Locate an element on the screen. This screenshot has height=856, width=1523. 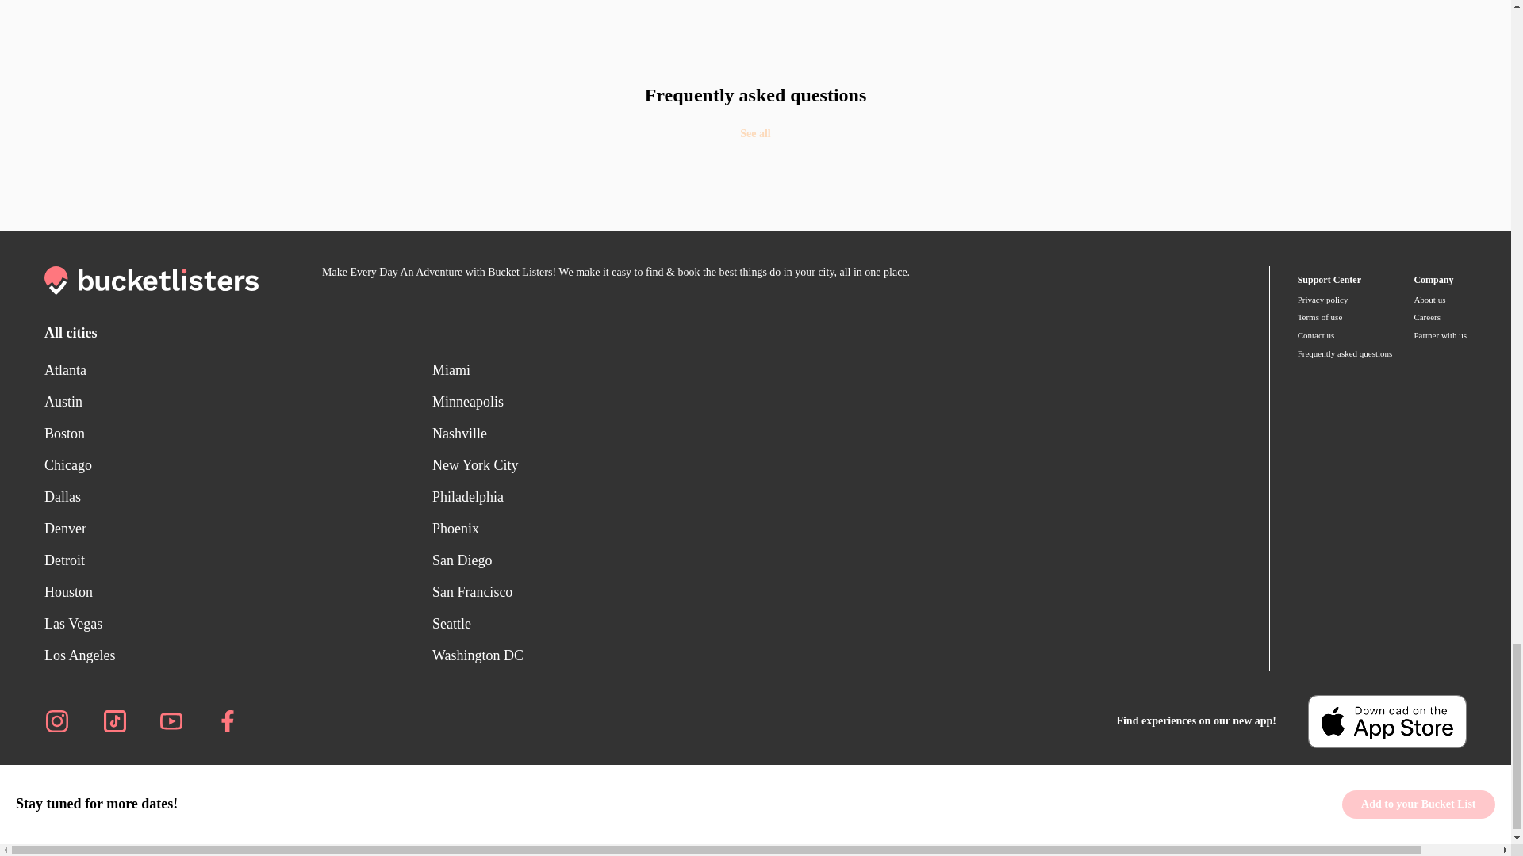
Detroit is located at coordinates (238, 560).